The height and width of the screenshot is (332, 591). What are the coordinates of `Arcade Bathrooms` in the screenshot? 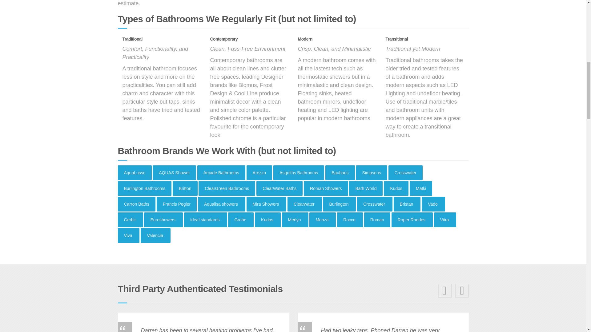 It's located at (221, 173).